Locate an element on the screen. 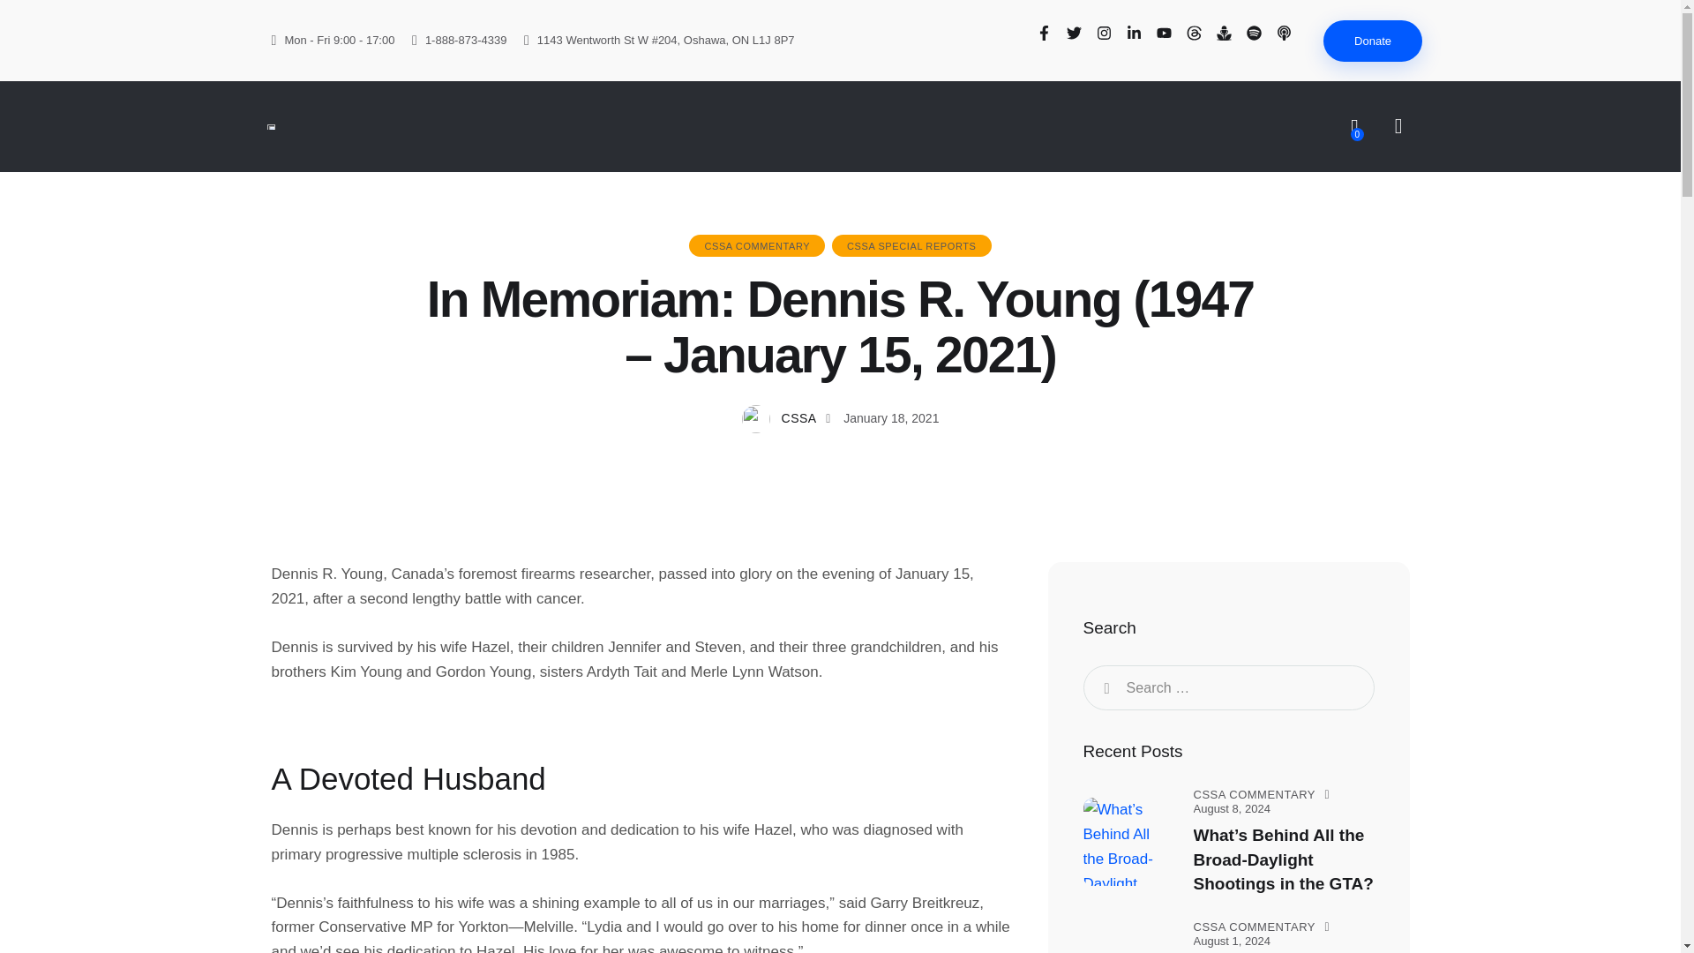  1-888-873-4339 is located at coordinates (459, 41).